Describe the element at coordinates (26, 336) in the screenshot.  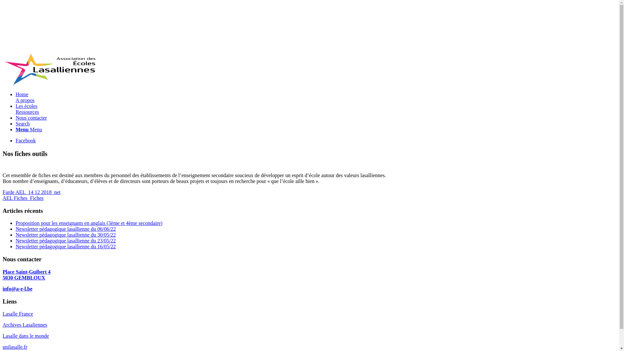
I see `Lasalle dans le monde` at that location.